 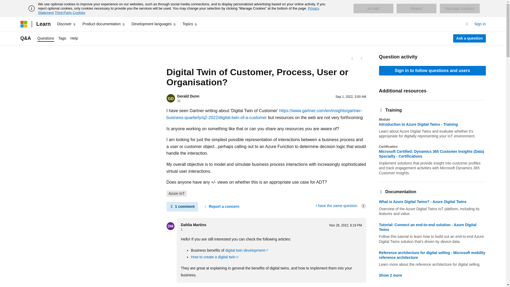 What do you see at coordinates (104, 24) in the screenshot?
I see `Product documentation` at bounding box center [104, 24].